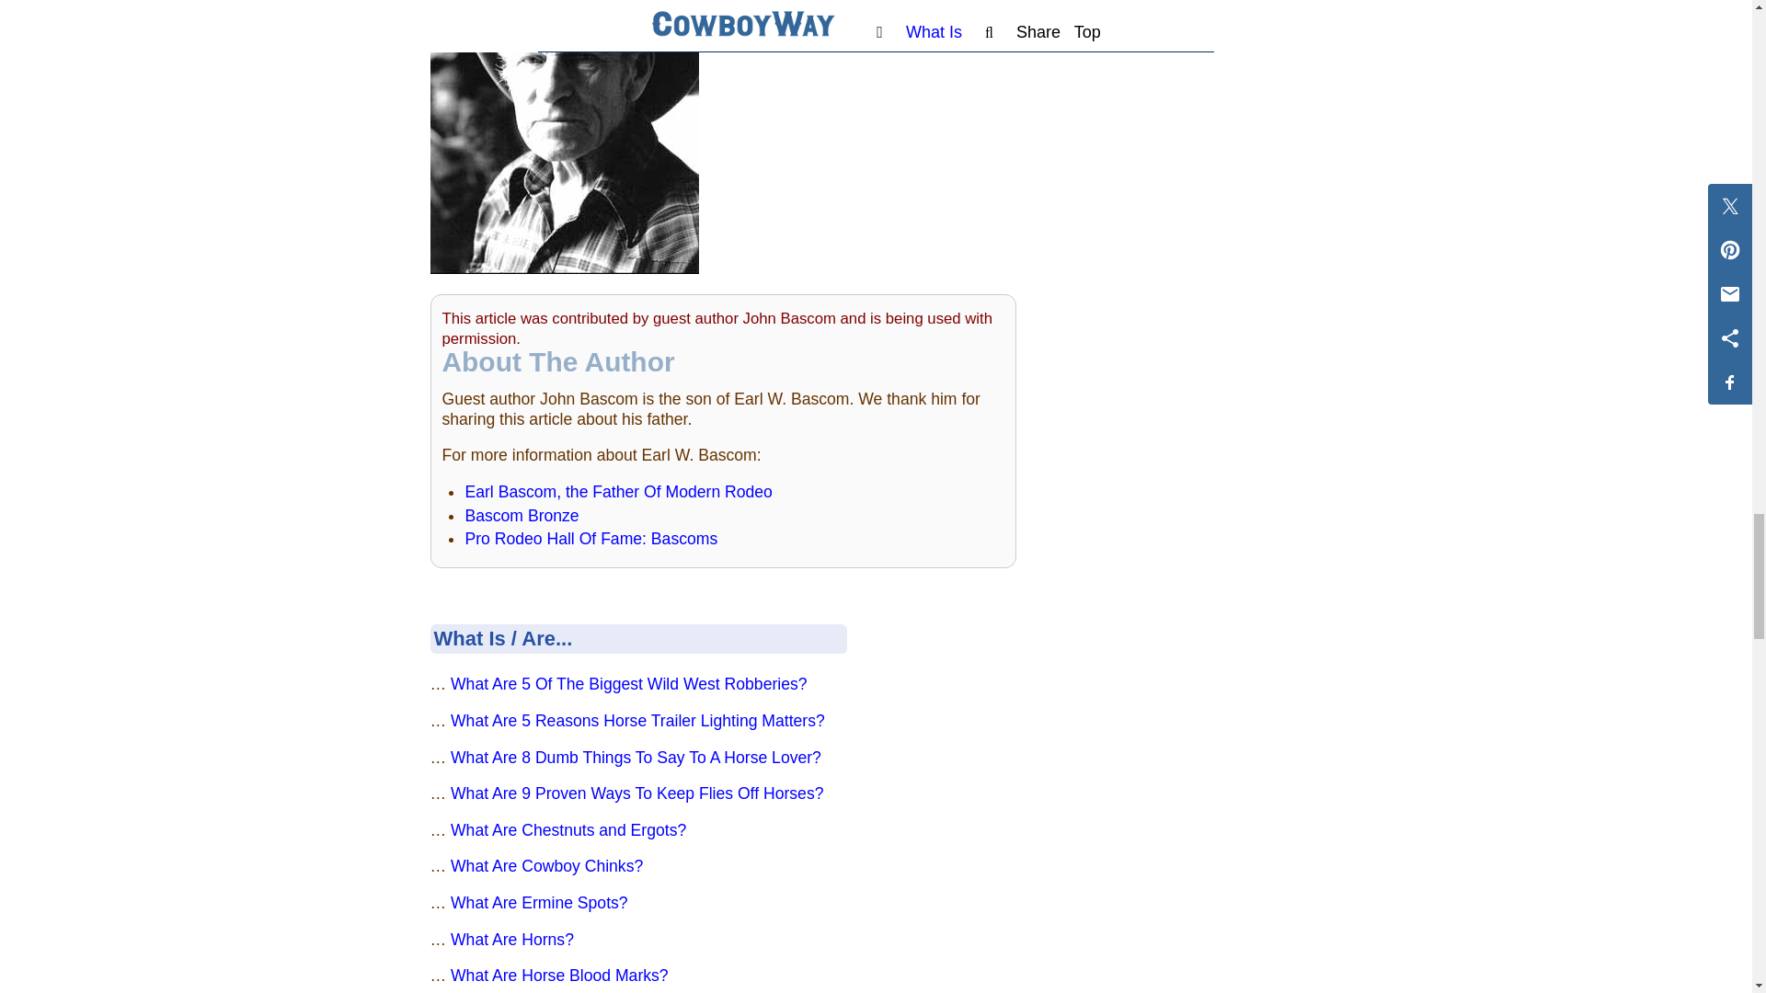 This screenshot has height=993, width=1766. What do you see at coordinates (618, 491) in the screenshot?
I see `Earl Bascom, the Father Of Modern Rodeo` at bounding box center [618, 491].